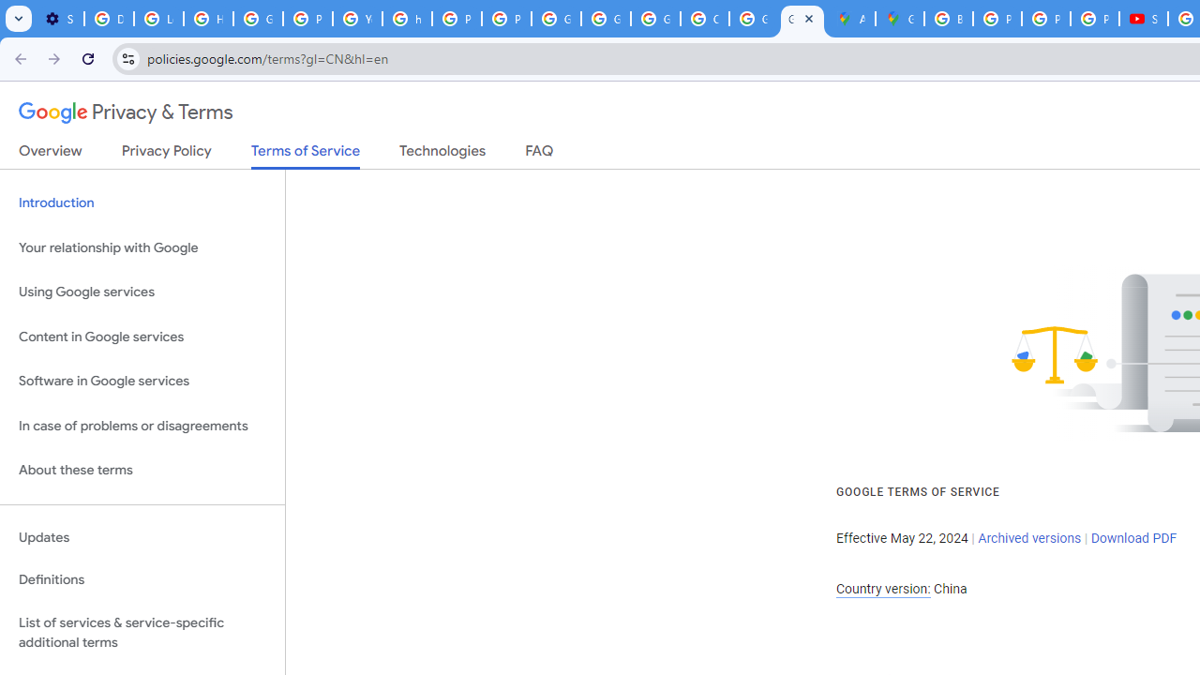  What do you see at coordinates (59, 19) in the screenshot?
I see `Settings - Customize profile` at bounding box center [59, 19].